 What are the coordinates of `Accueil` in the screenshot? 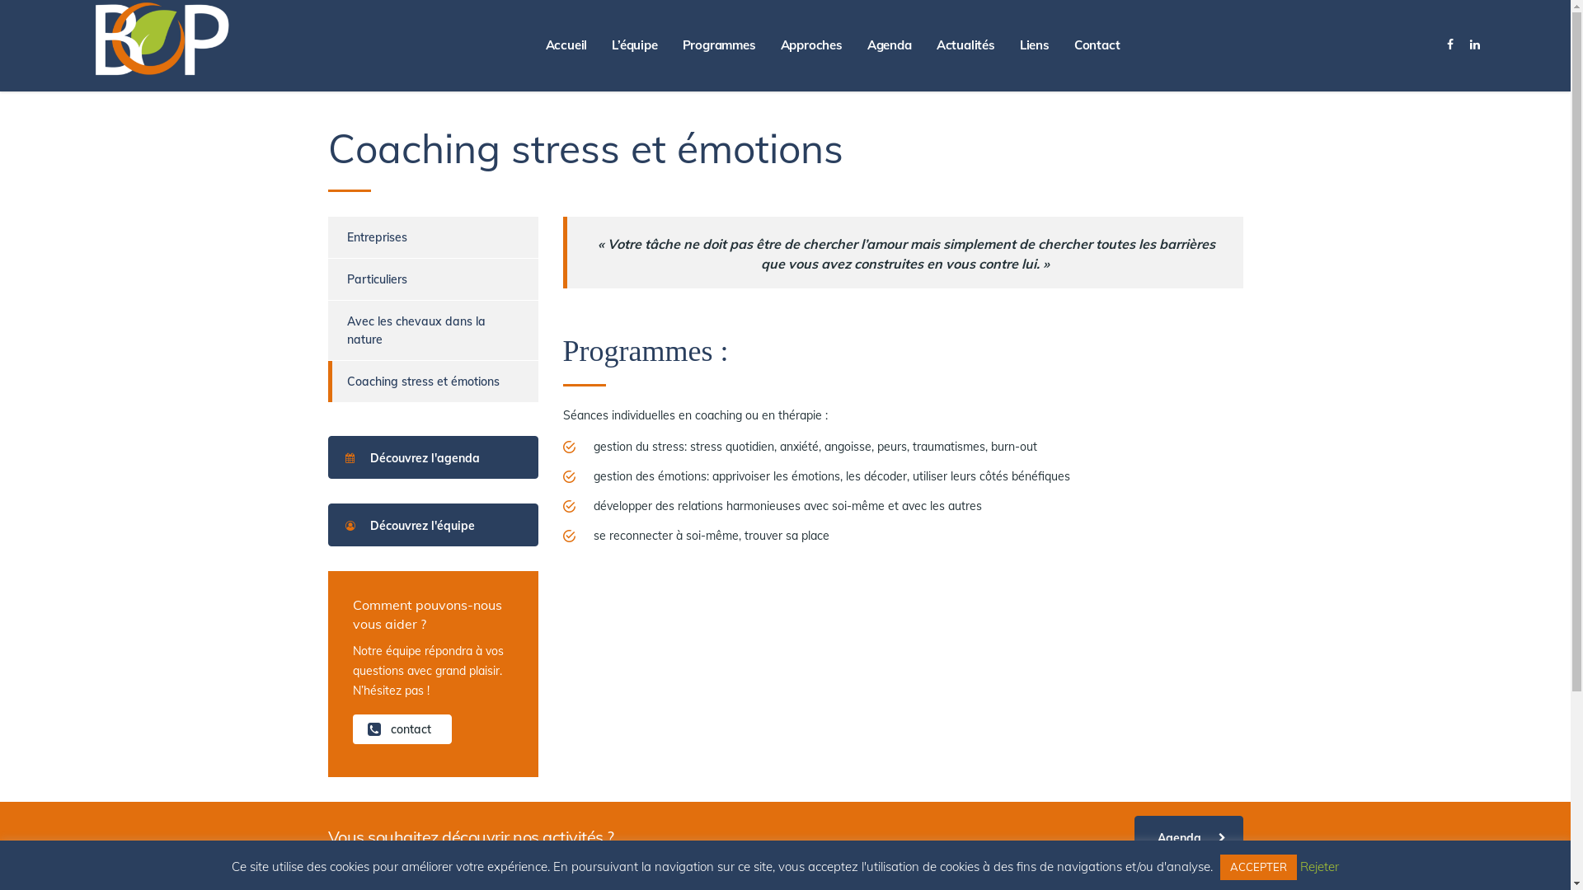 It's located at (567, 45).